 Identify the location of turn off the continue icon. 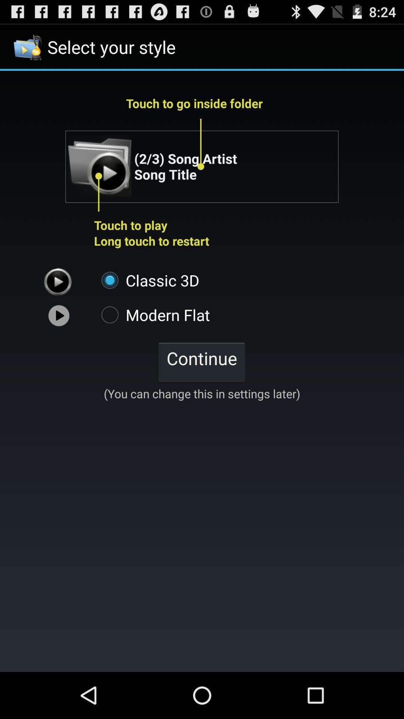
(202, 362).